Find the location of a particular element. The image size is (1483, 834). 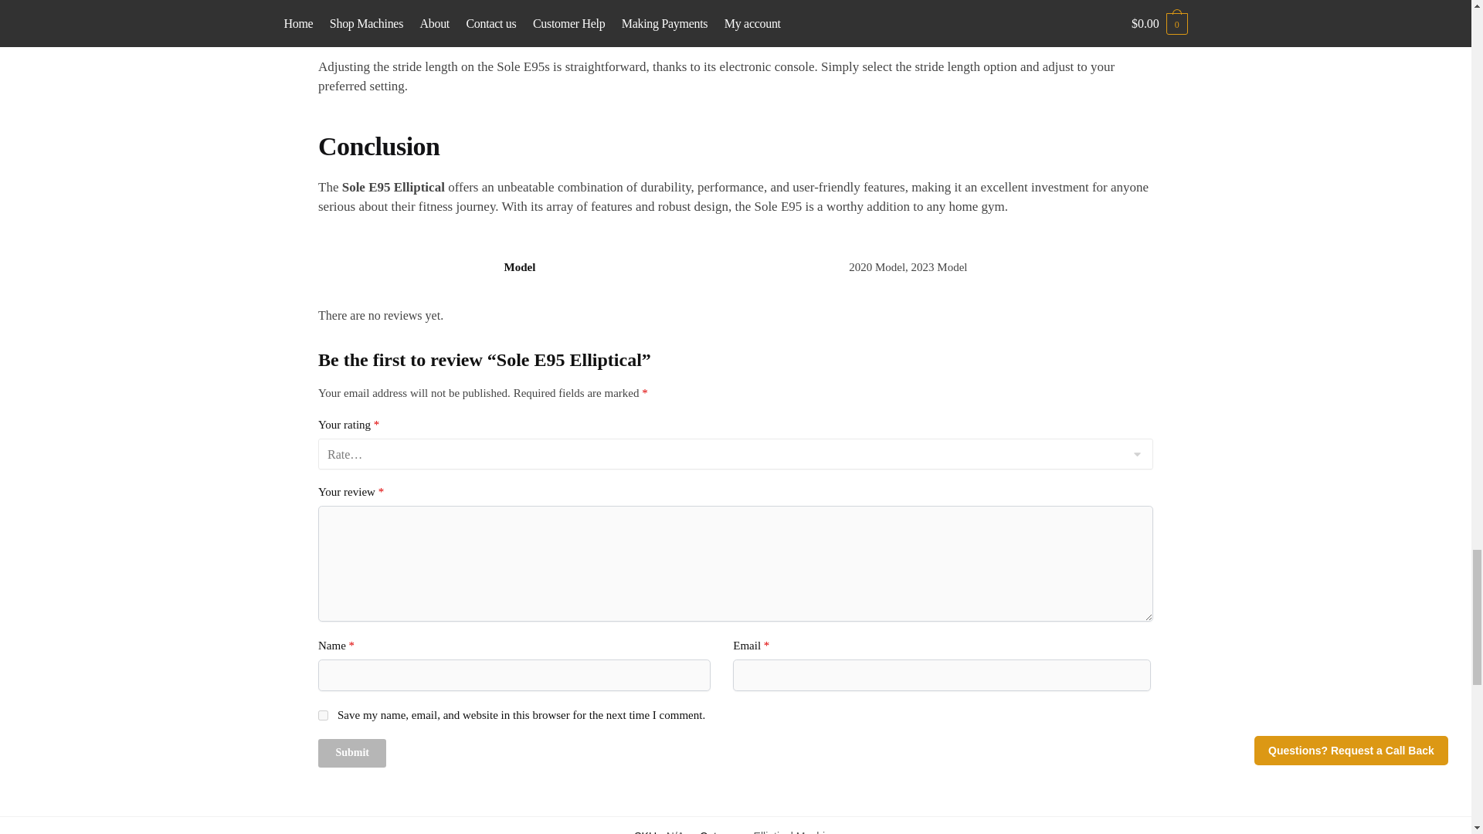

Submit is located at coordinates (352, 752).